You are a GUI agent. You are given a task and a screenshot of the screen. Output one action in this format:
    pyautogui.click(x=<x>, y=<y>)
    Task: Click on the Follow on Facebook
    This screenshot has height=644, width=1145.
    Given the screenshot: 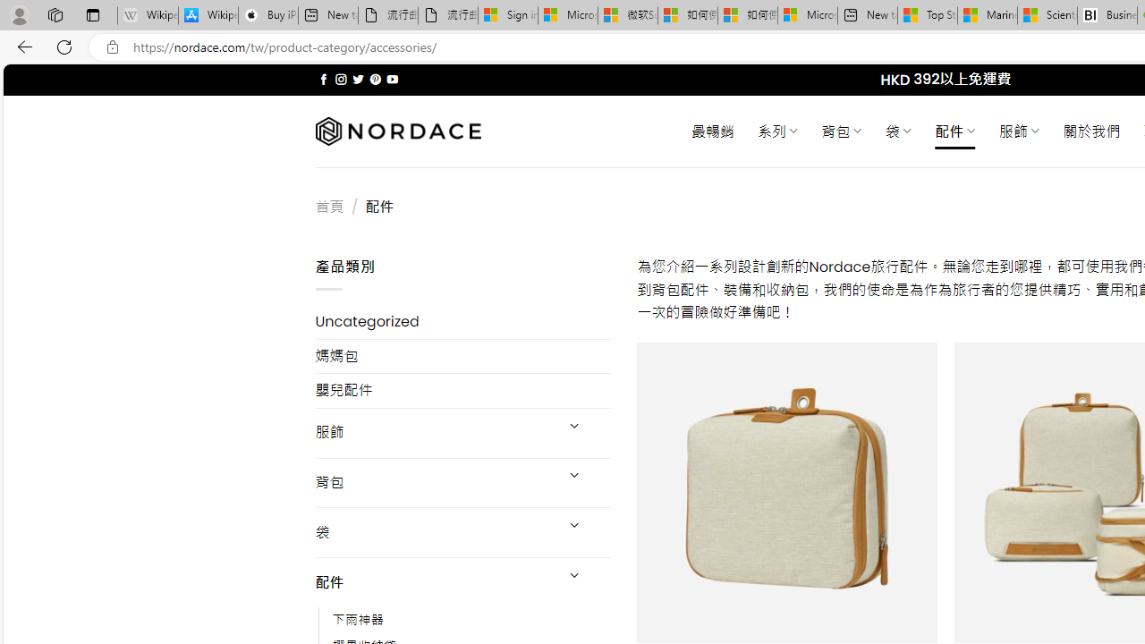 What is the action you would take?
    pyautogui.click(x=324, y=79)
    